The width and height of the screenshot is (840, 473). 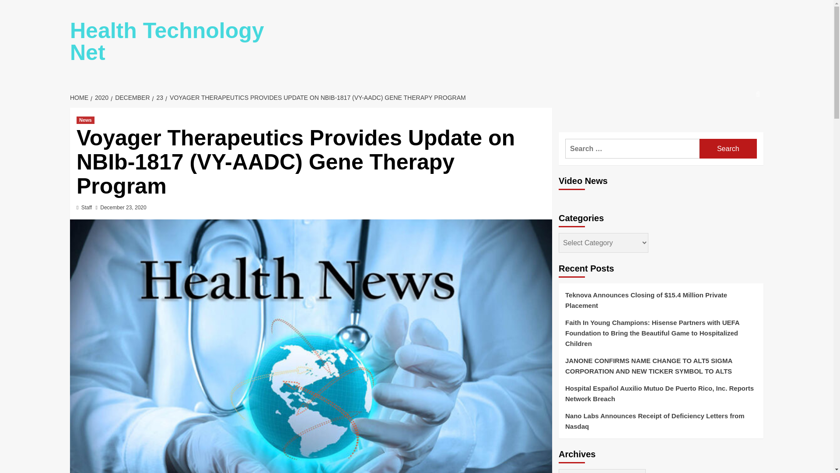 What do you see at coordinates (87, 207) in the screenshot?
I see `Staff` at bounding box center [87, 207].